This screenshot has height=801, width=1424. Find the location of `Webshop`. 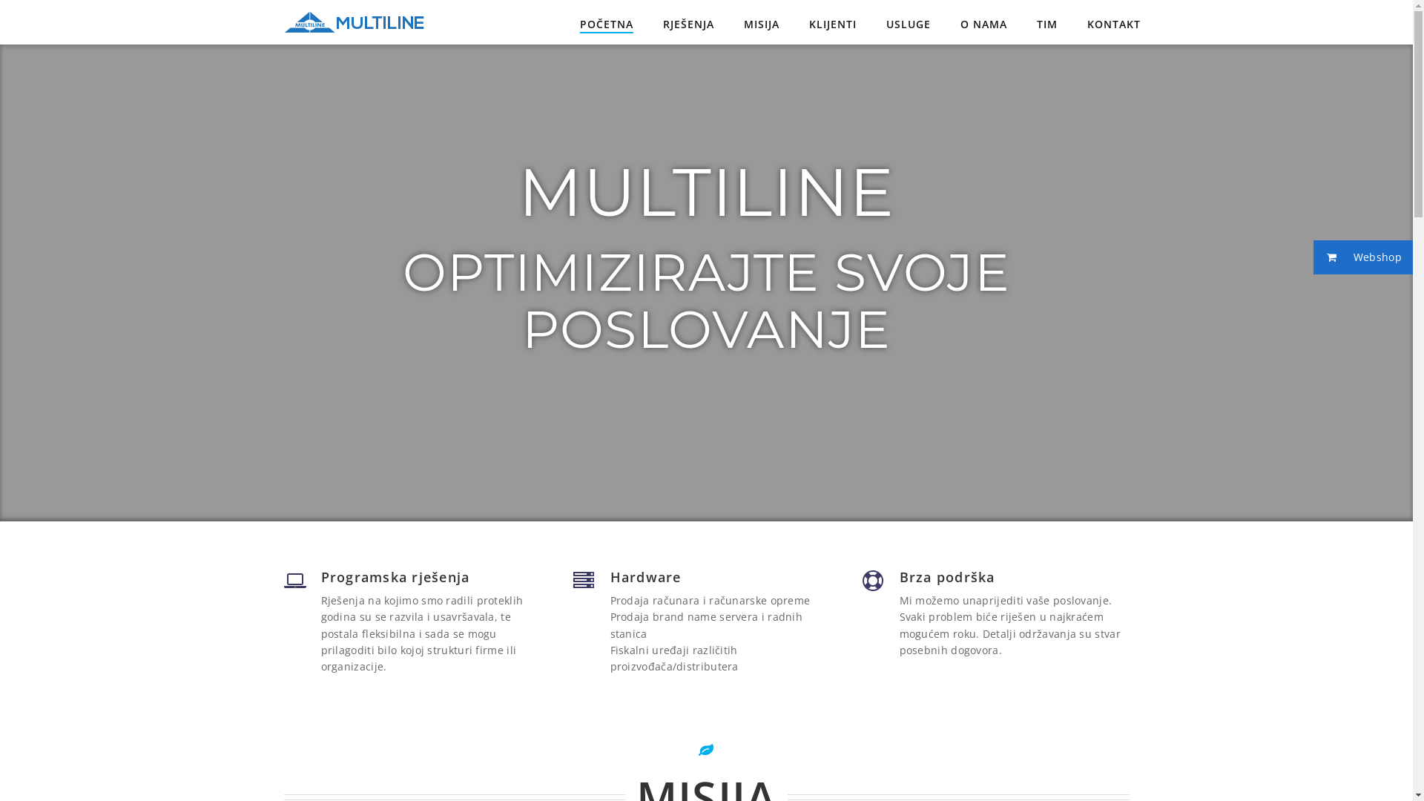

Webshop is located at coordinates (1363, 257).